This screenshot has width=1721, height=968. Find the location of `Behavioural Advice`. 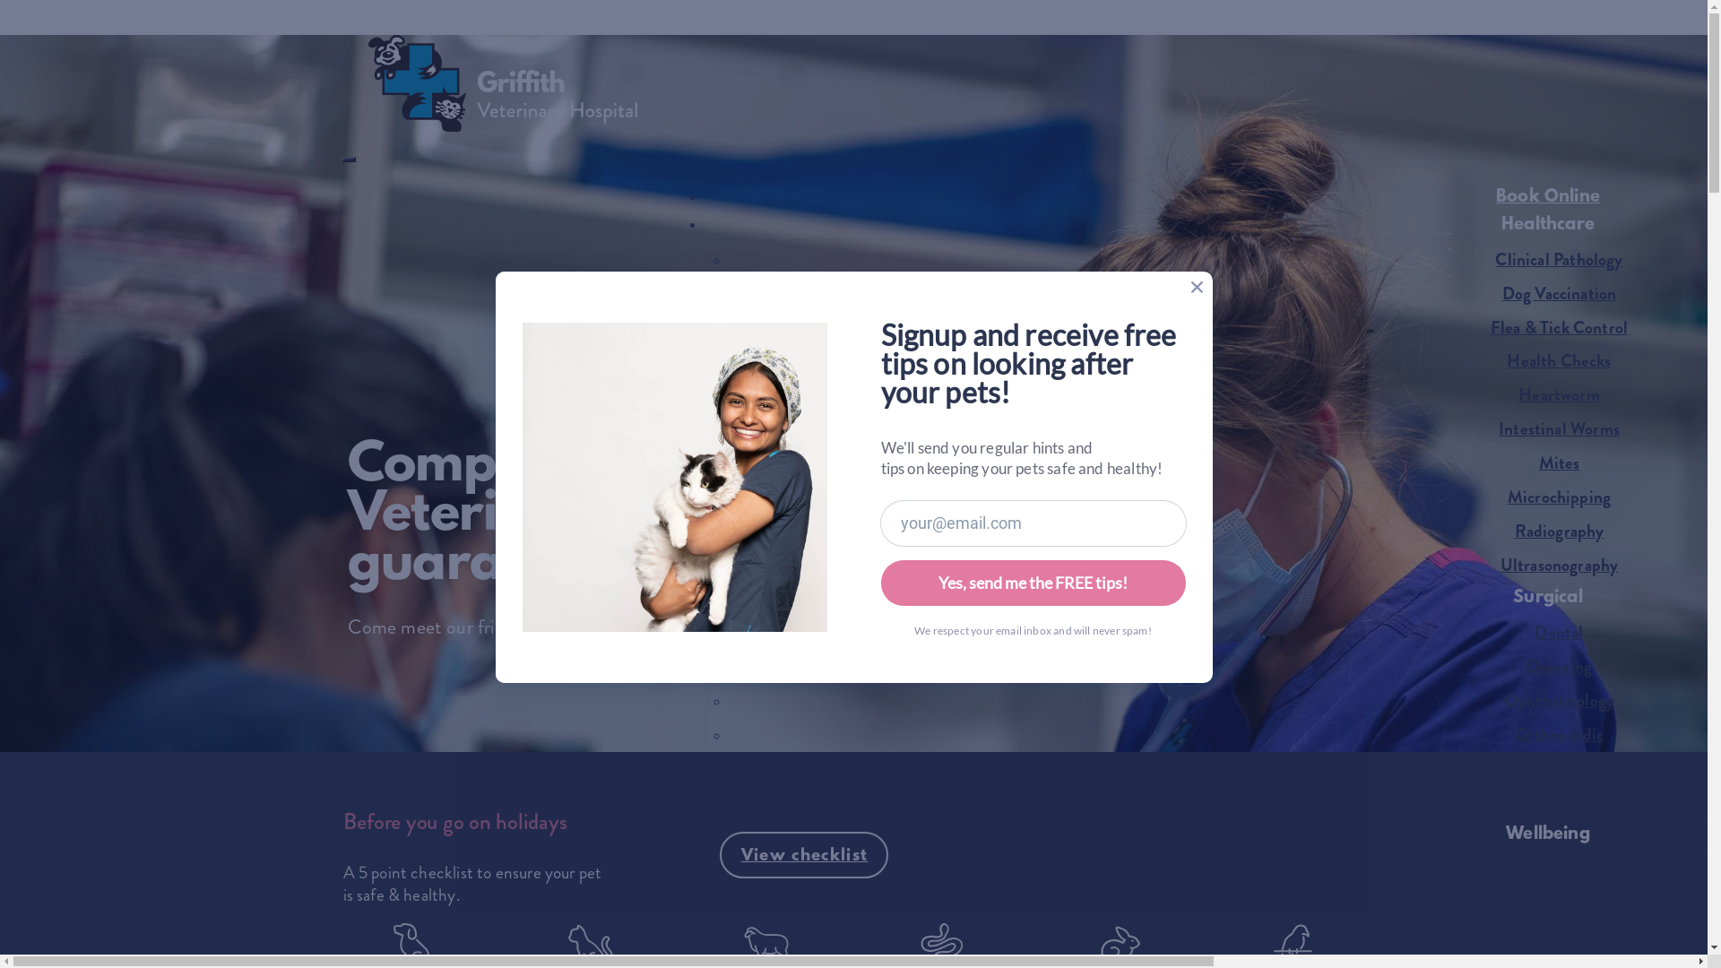

Behavioural Advice is located at coordinates (1560, 869).